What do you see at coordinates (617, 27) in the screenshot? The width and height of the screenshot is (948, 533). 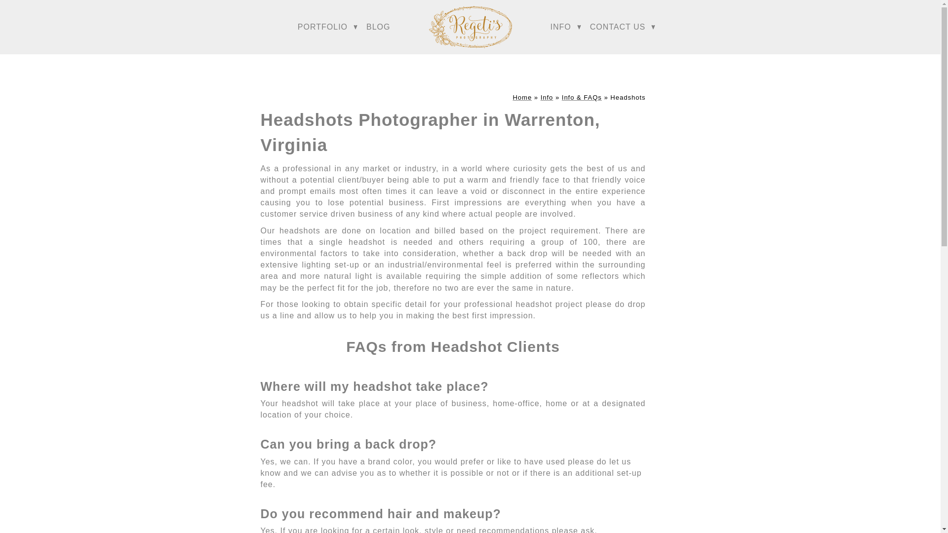 I see `CONTACT US` at bounding box center [617, 27].